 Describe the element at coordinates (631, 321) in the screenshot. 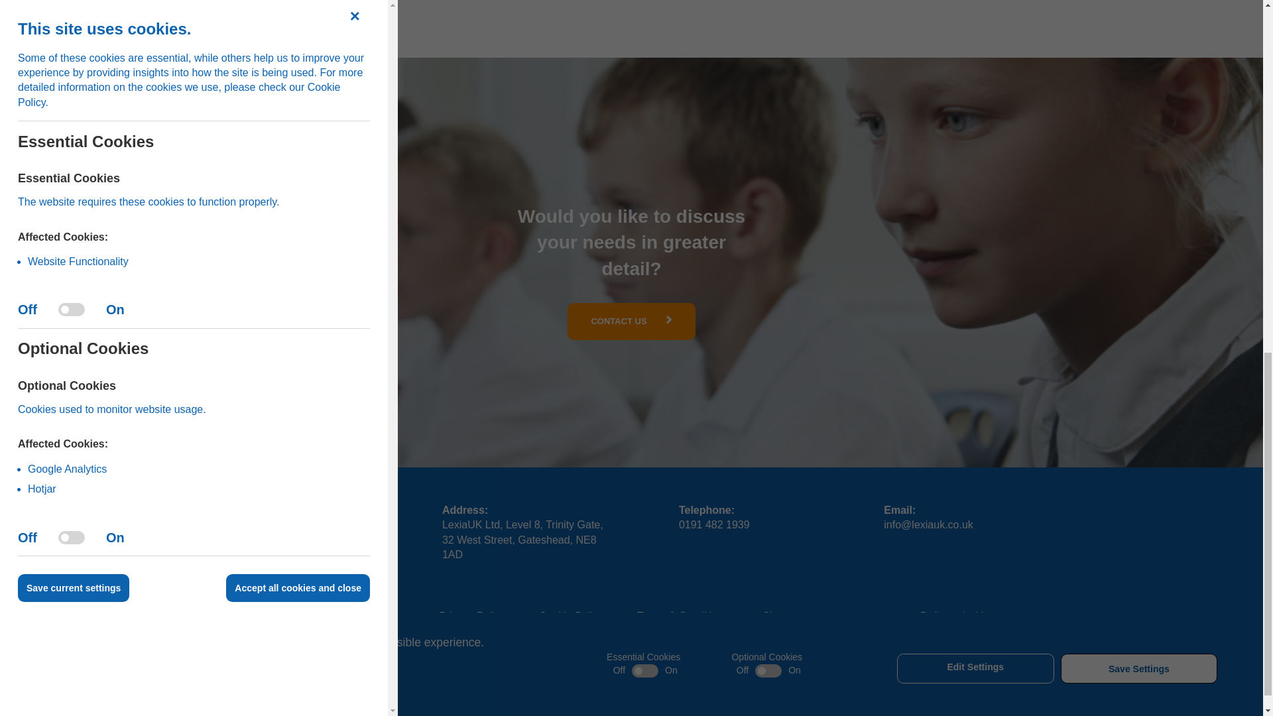

I see `CONTACT US` at that location.